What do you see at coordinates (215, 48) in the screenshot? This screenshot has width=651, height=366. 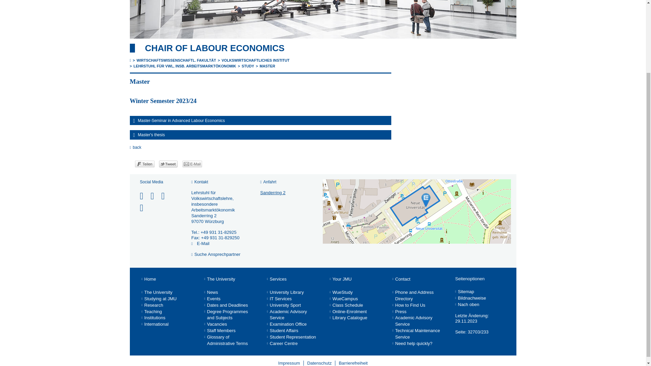 I see `CHAIR OF LABOUR ECONOMICS` at bounding box center [215, 48].